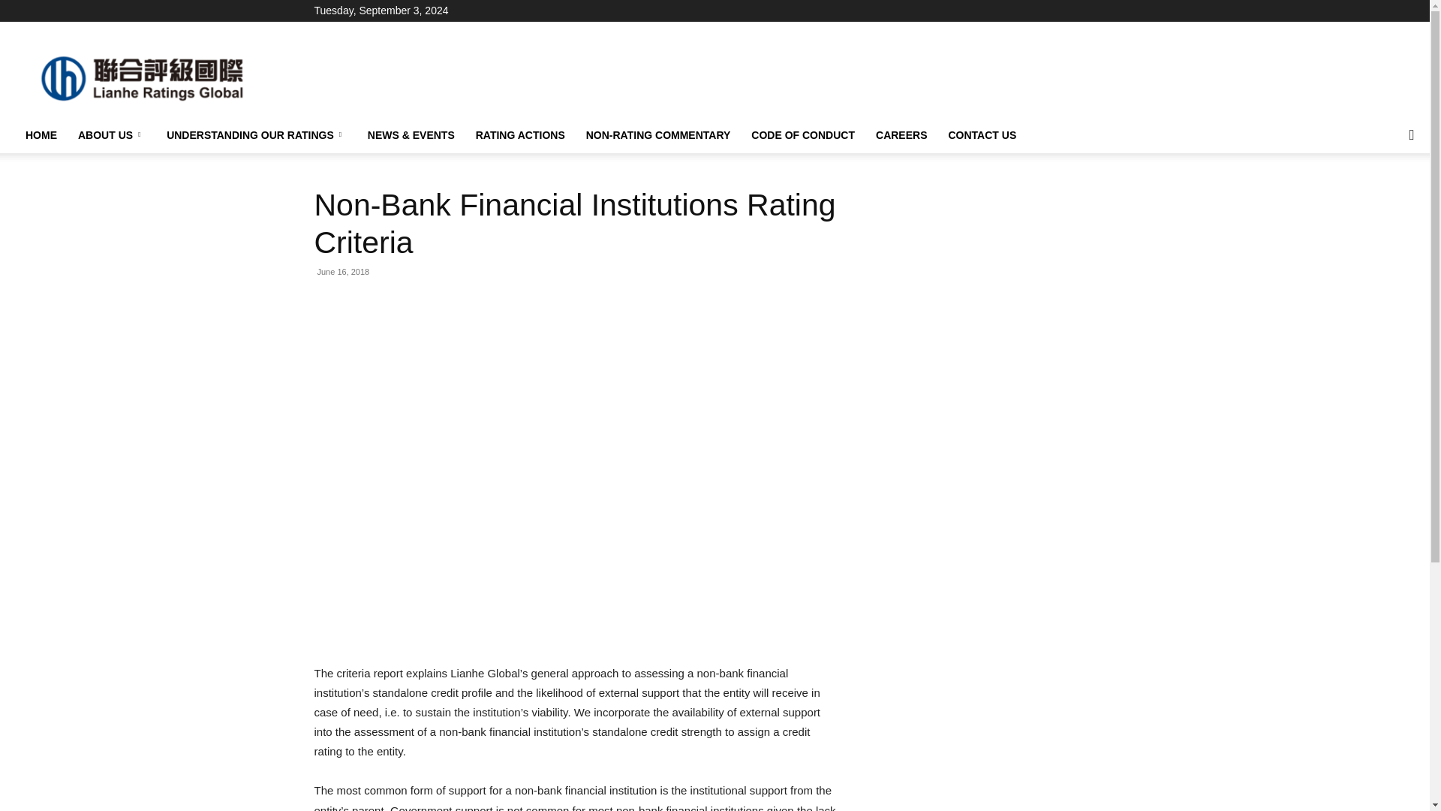 The width and height of the screenshot is (1441, 811). I want to click on CAREERS, so click(901, 135).